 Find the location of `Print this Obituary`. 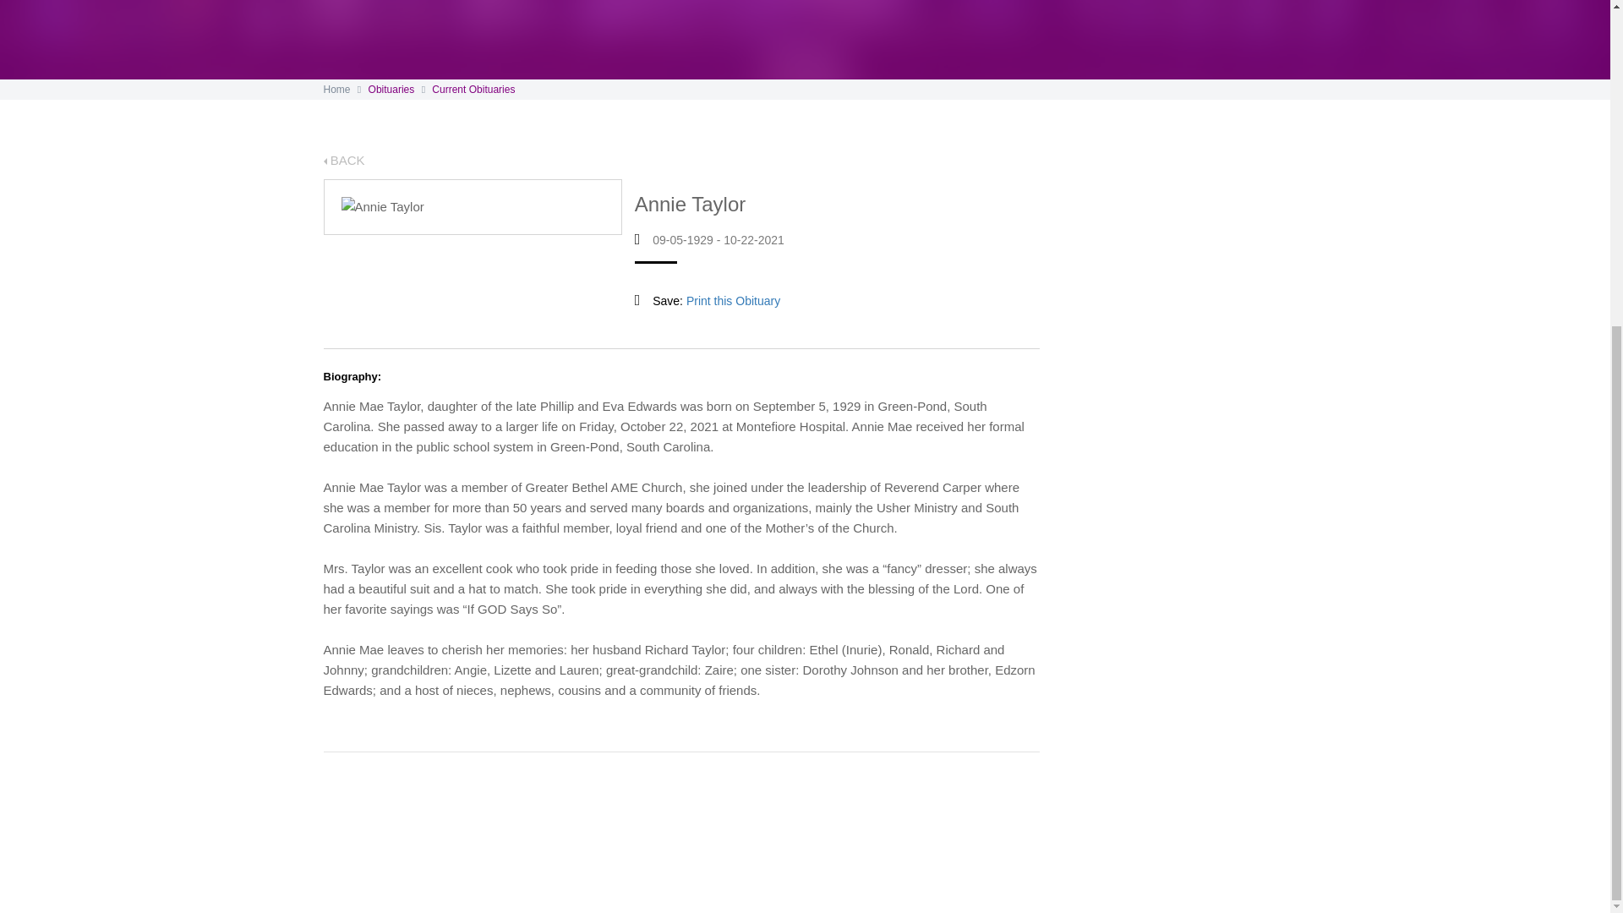

Print this Obituary is located at coordinates (734, 300).